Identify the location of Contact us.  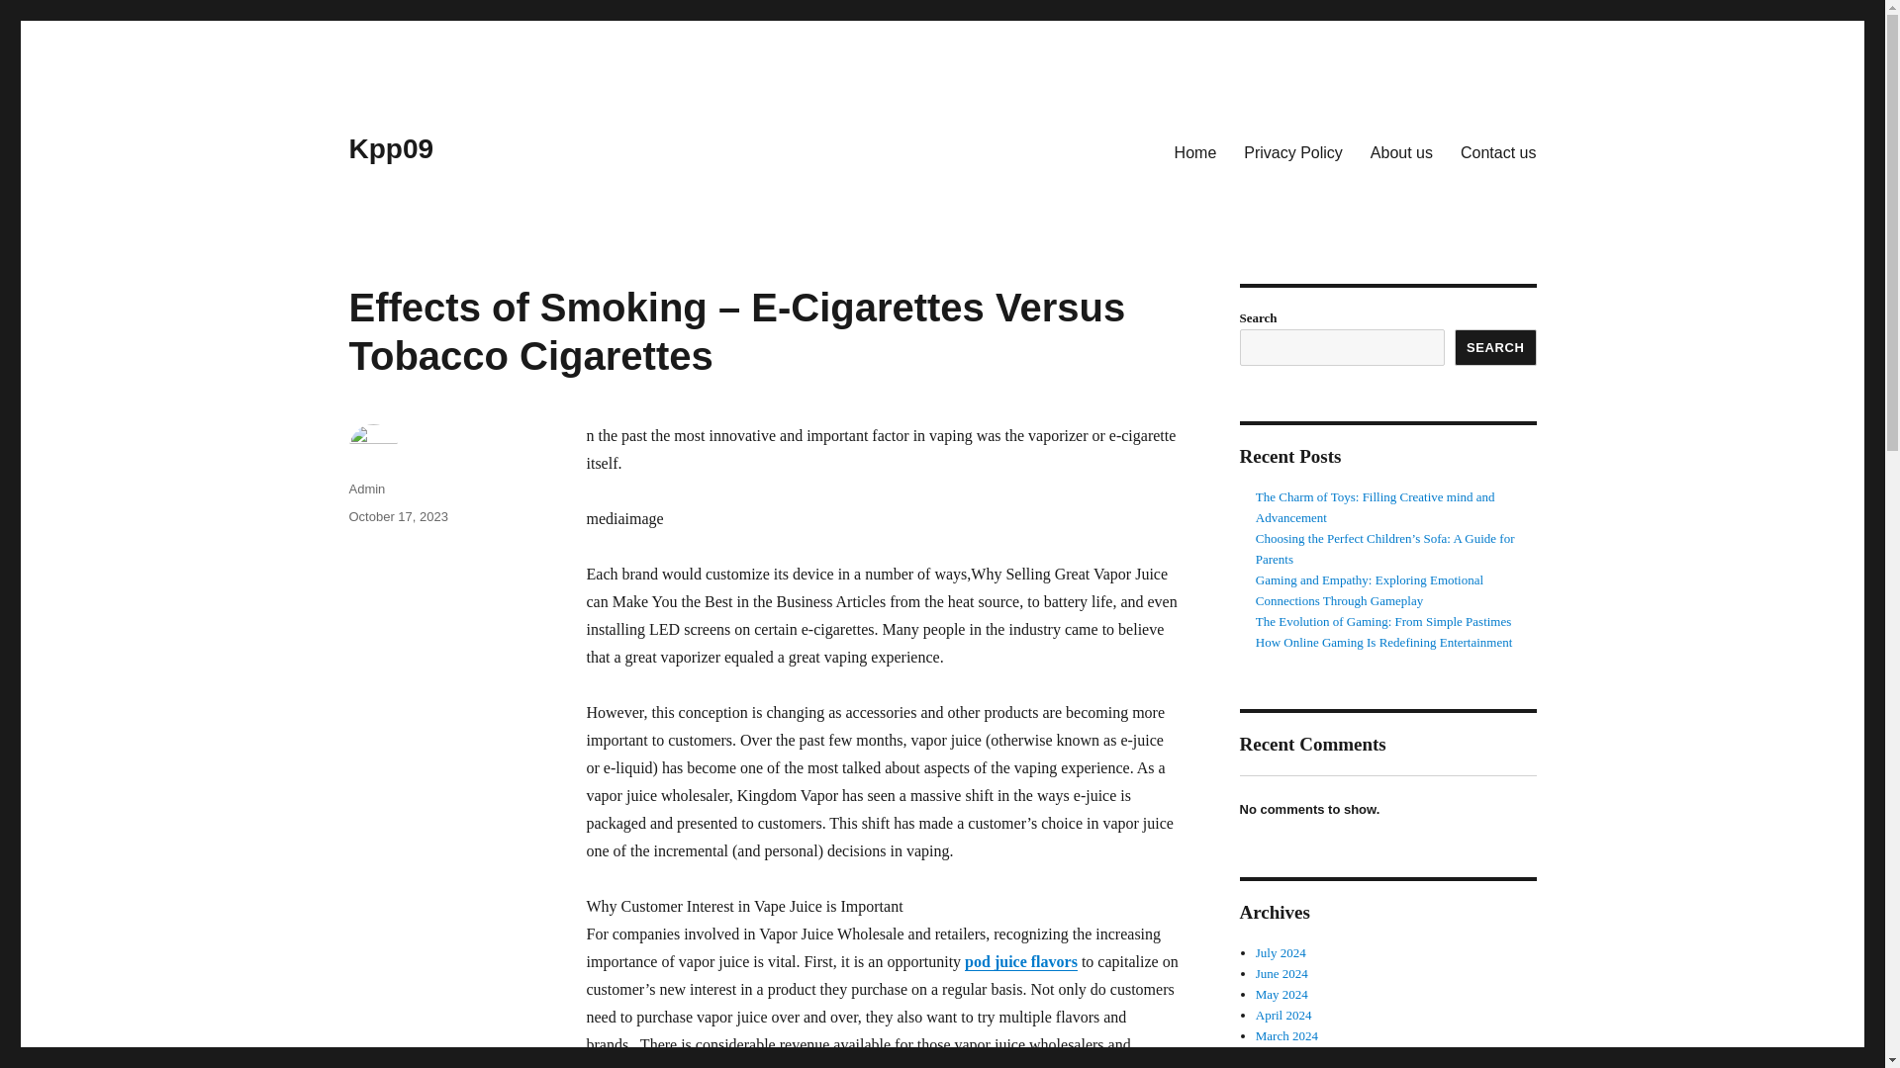
(1498, 151).